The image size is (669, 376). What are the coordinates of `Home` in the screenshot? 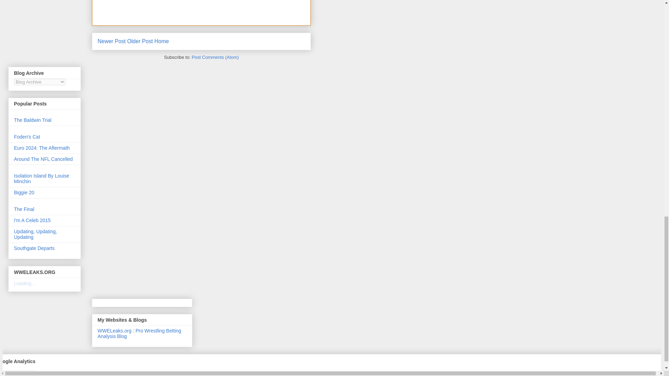 It's located at (162, 41).